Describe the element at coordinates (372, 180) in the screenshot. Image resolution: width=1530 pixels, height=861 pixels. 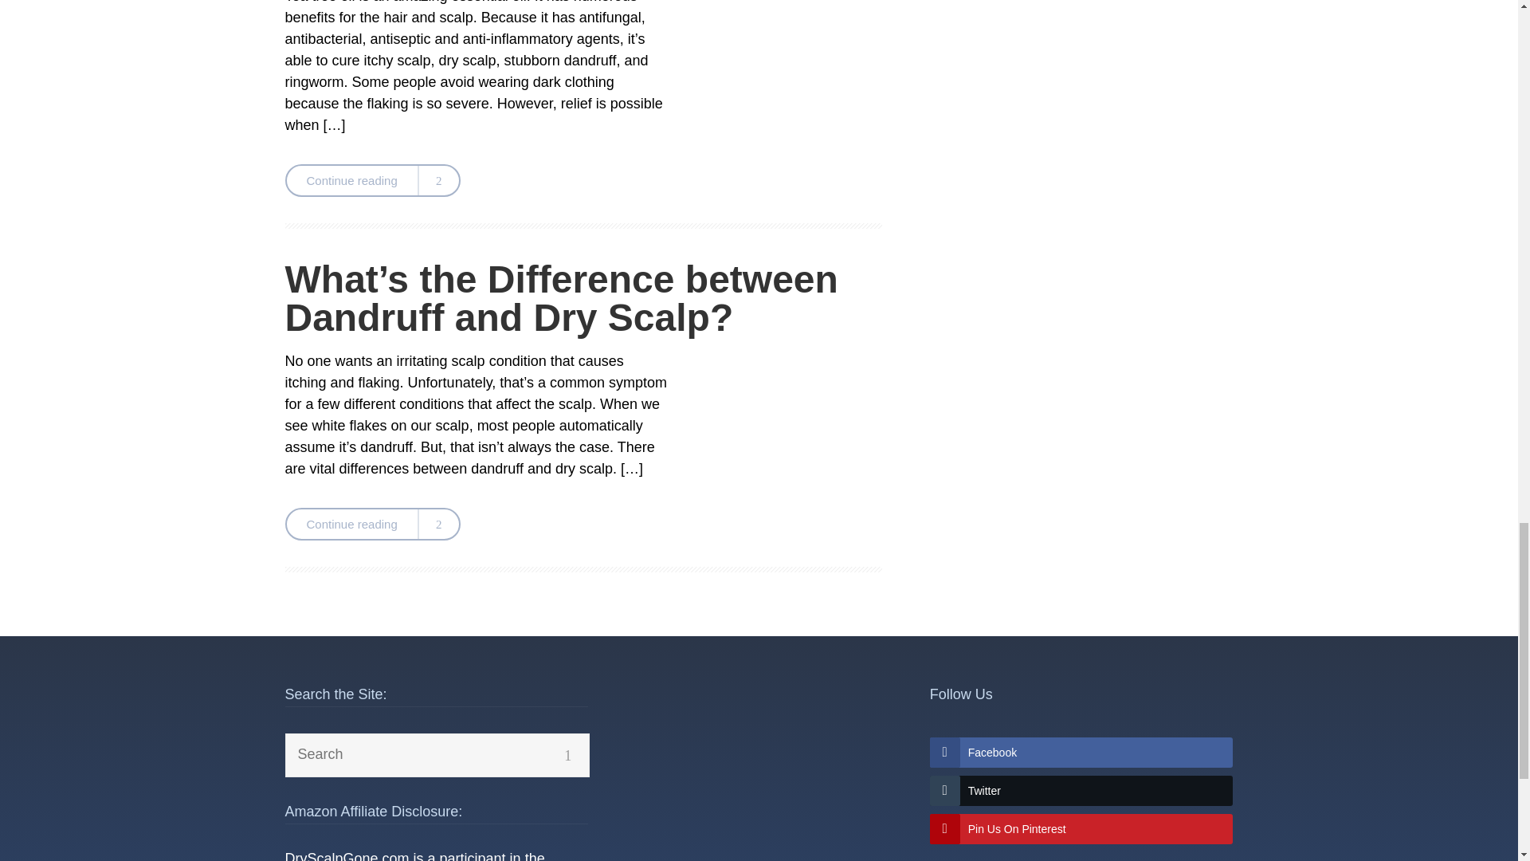
I see `Continue reading` at that location.